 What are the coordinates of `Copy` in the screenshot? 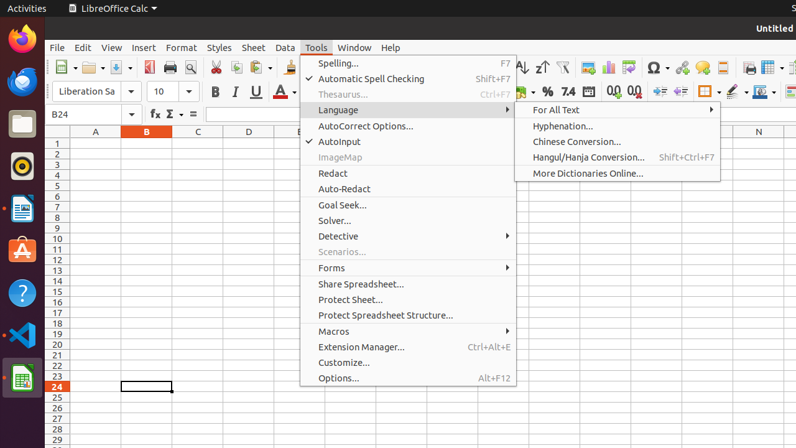 It's located at (236, 67).